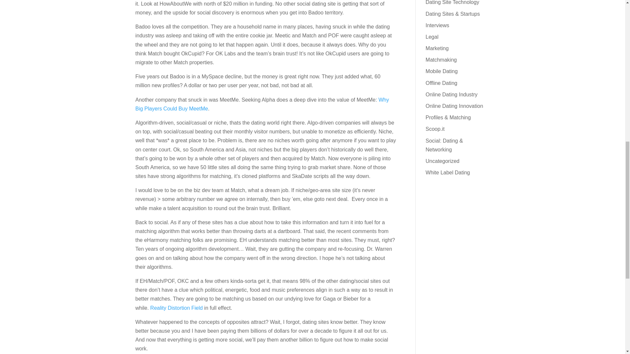  Describe the element at coordinates (441, 60) in the screenshot. I see `Matchmaking` at that location.